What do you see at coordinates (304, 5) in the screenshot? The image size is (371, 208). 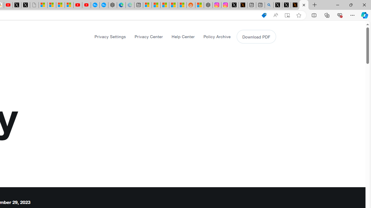 I see `Close tab` at bounding box center [304, 5].